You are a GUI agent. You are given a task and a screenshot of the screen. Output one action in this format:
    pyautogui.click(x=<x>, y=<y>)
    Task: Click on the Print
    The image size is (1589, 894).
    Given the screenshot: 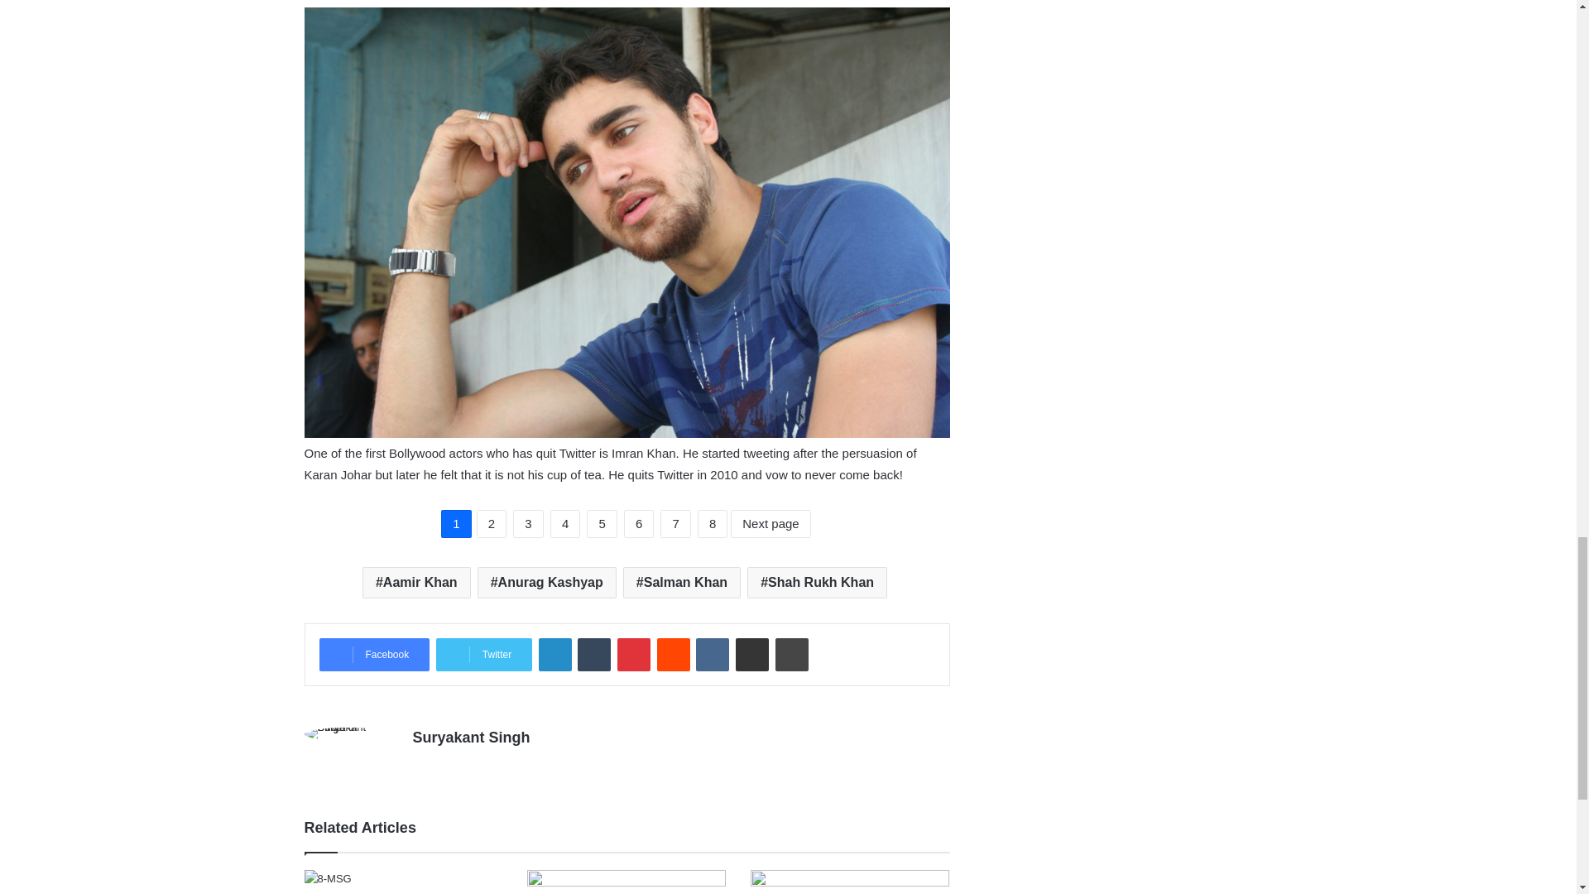 What is the action you would take?
    pyautogui.click(x=791, y=655)
    